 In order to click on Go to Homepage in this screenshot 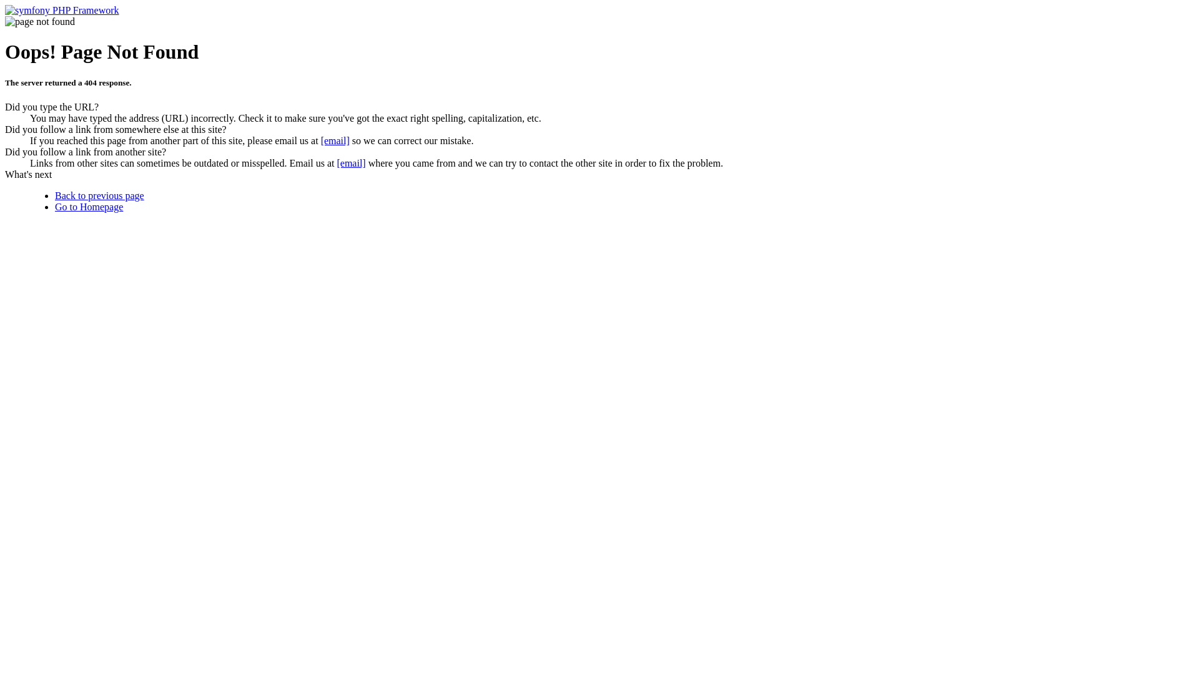, I will do `click(89, 207)`.